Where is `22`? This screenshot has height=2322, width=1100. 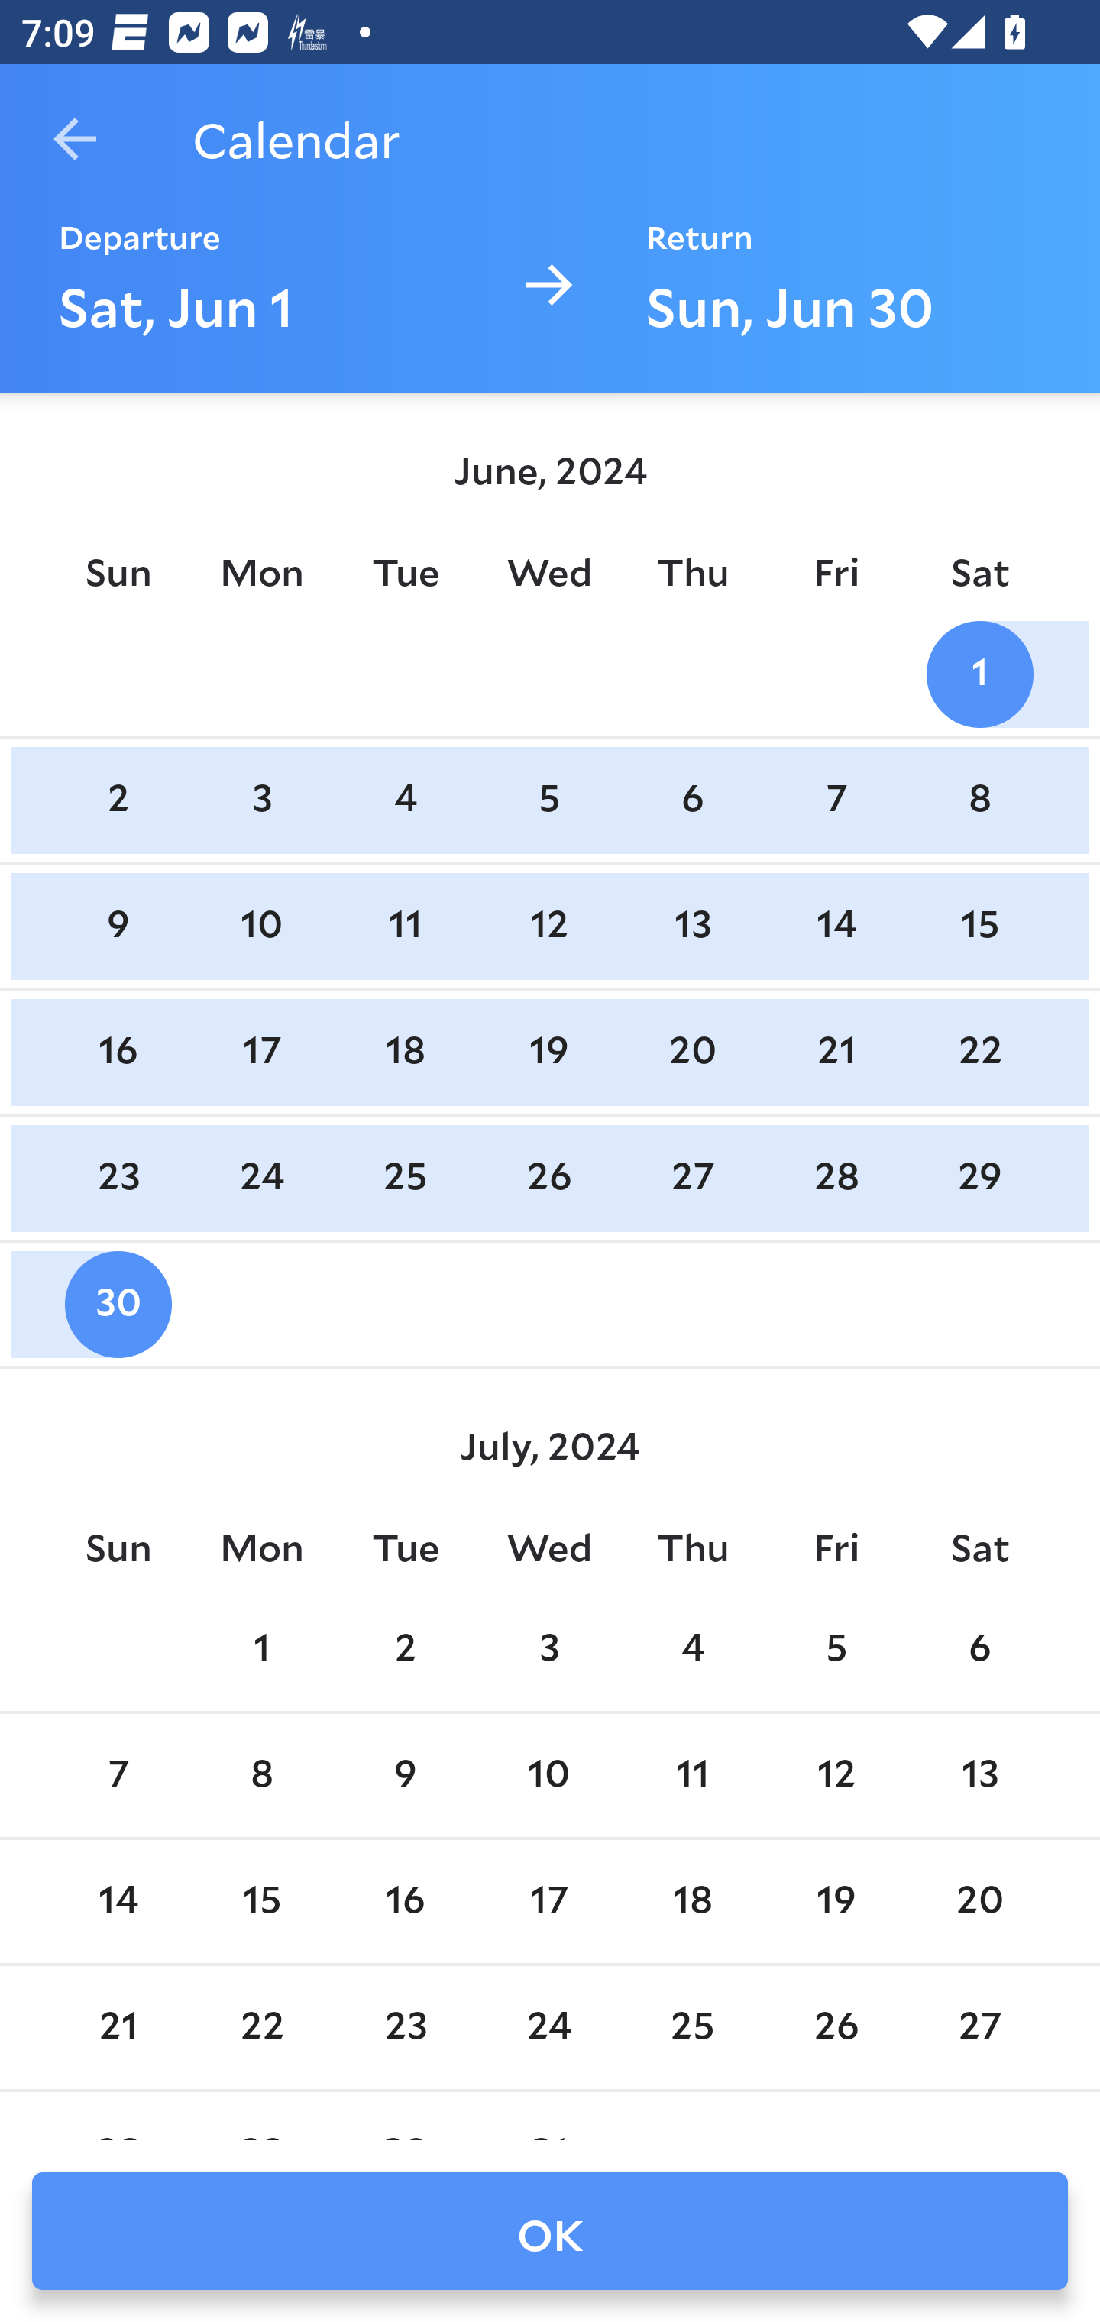
22 is located at coordinates (979, 1052).